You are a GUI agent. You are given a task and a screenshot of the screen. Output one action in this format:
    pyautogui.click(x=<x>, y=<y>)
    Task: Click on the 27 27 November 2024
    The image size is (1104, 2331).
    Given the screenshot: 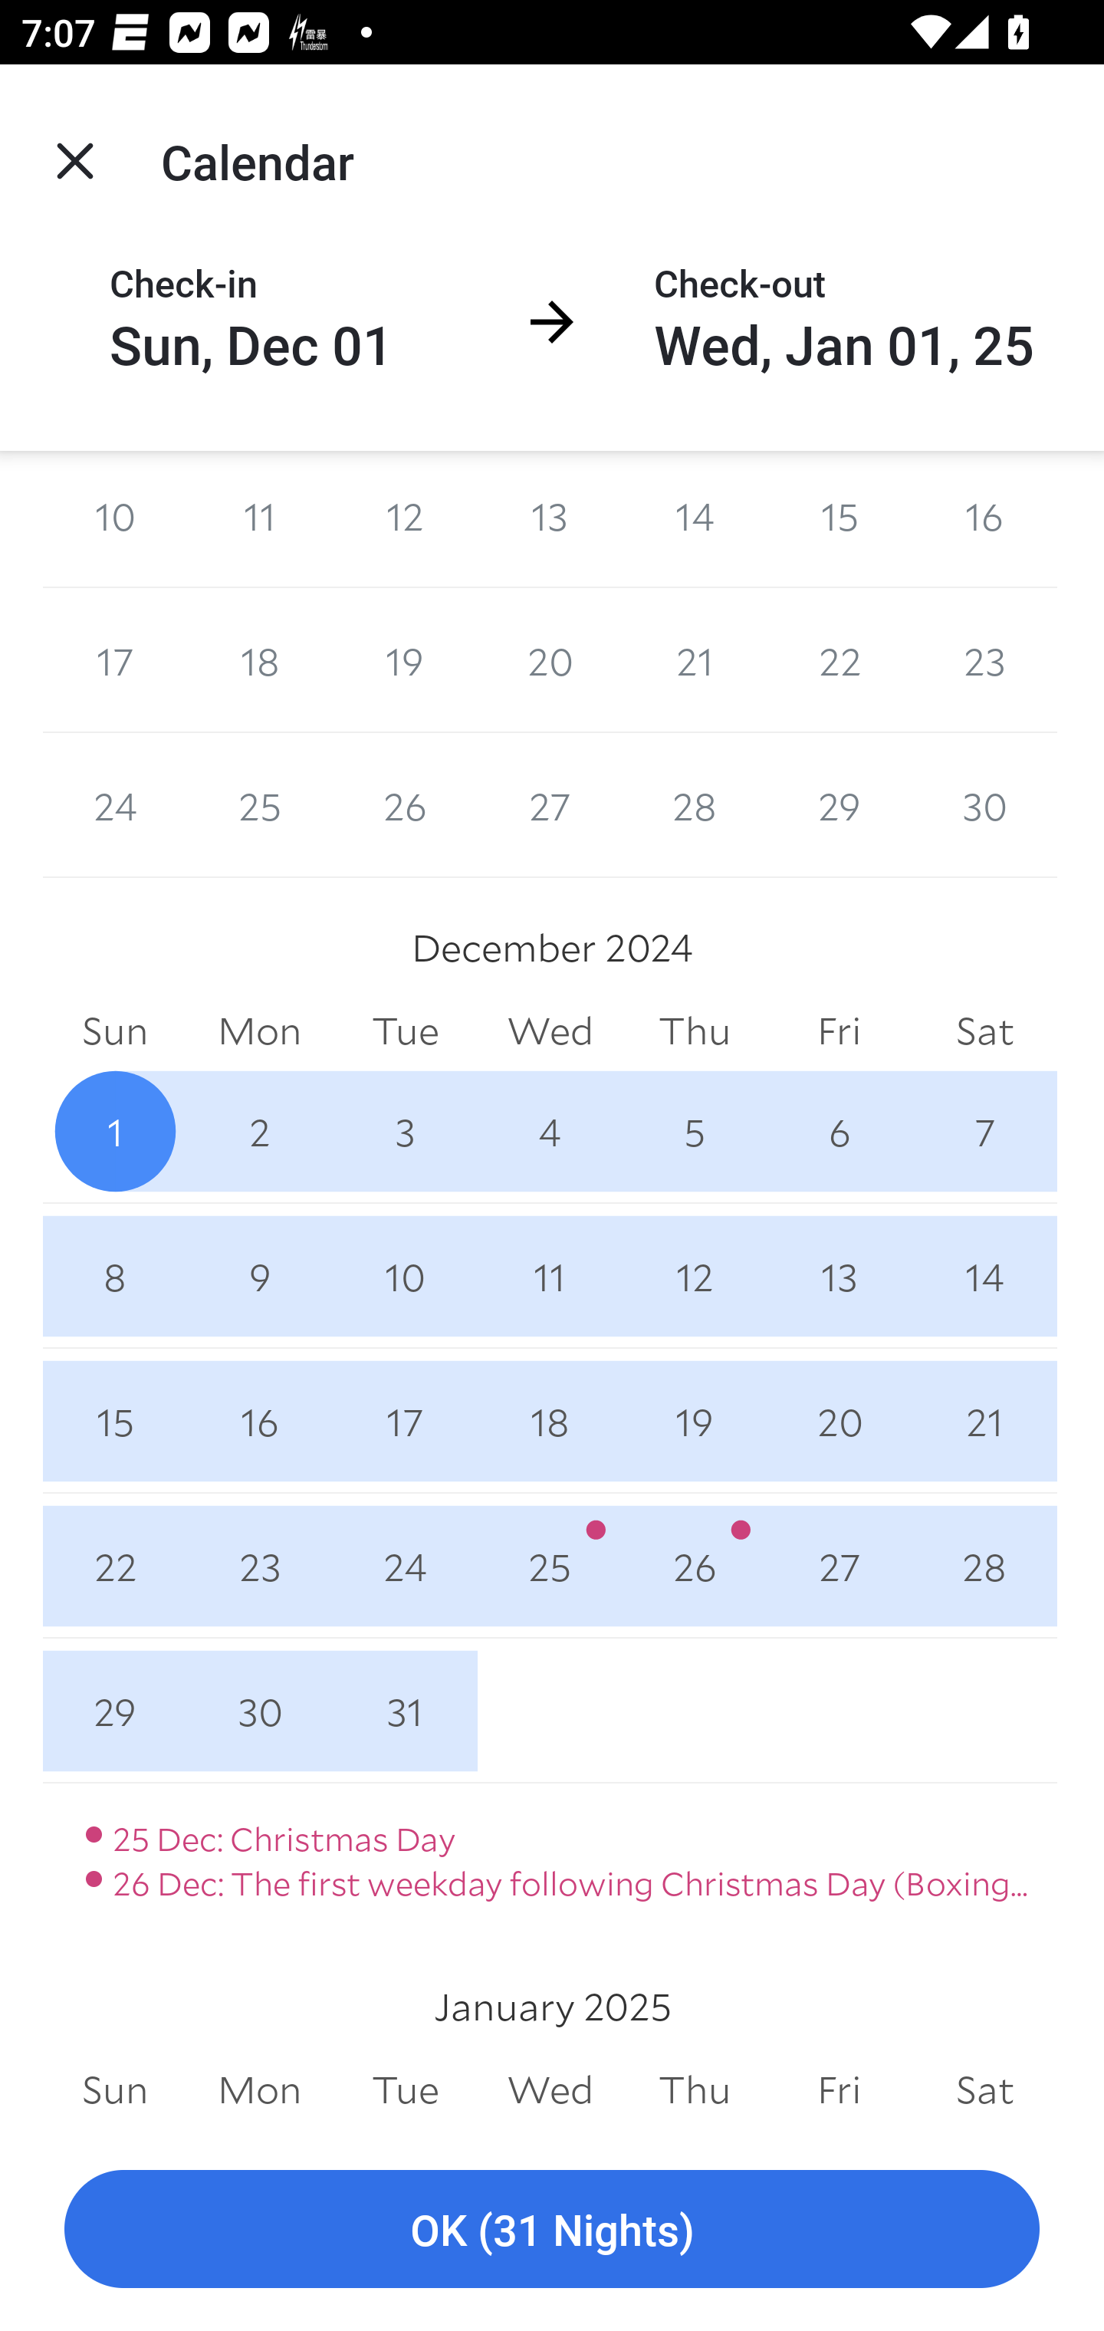 What is the action you would take?
    pyautogui.click(x=550, y=805)
    